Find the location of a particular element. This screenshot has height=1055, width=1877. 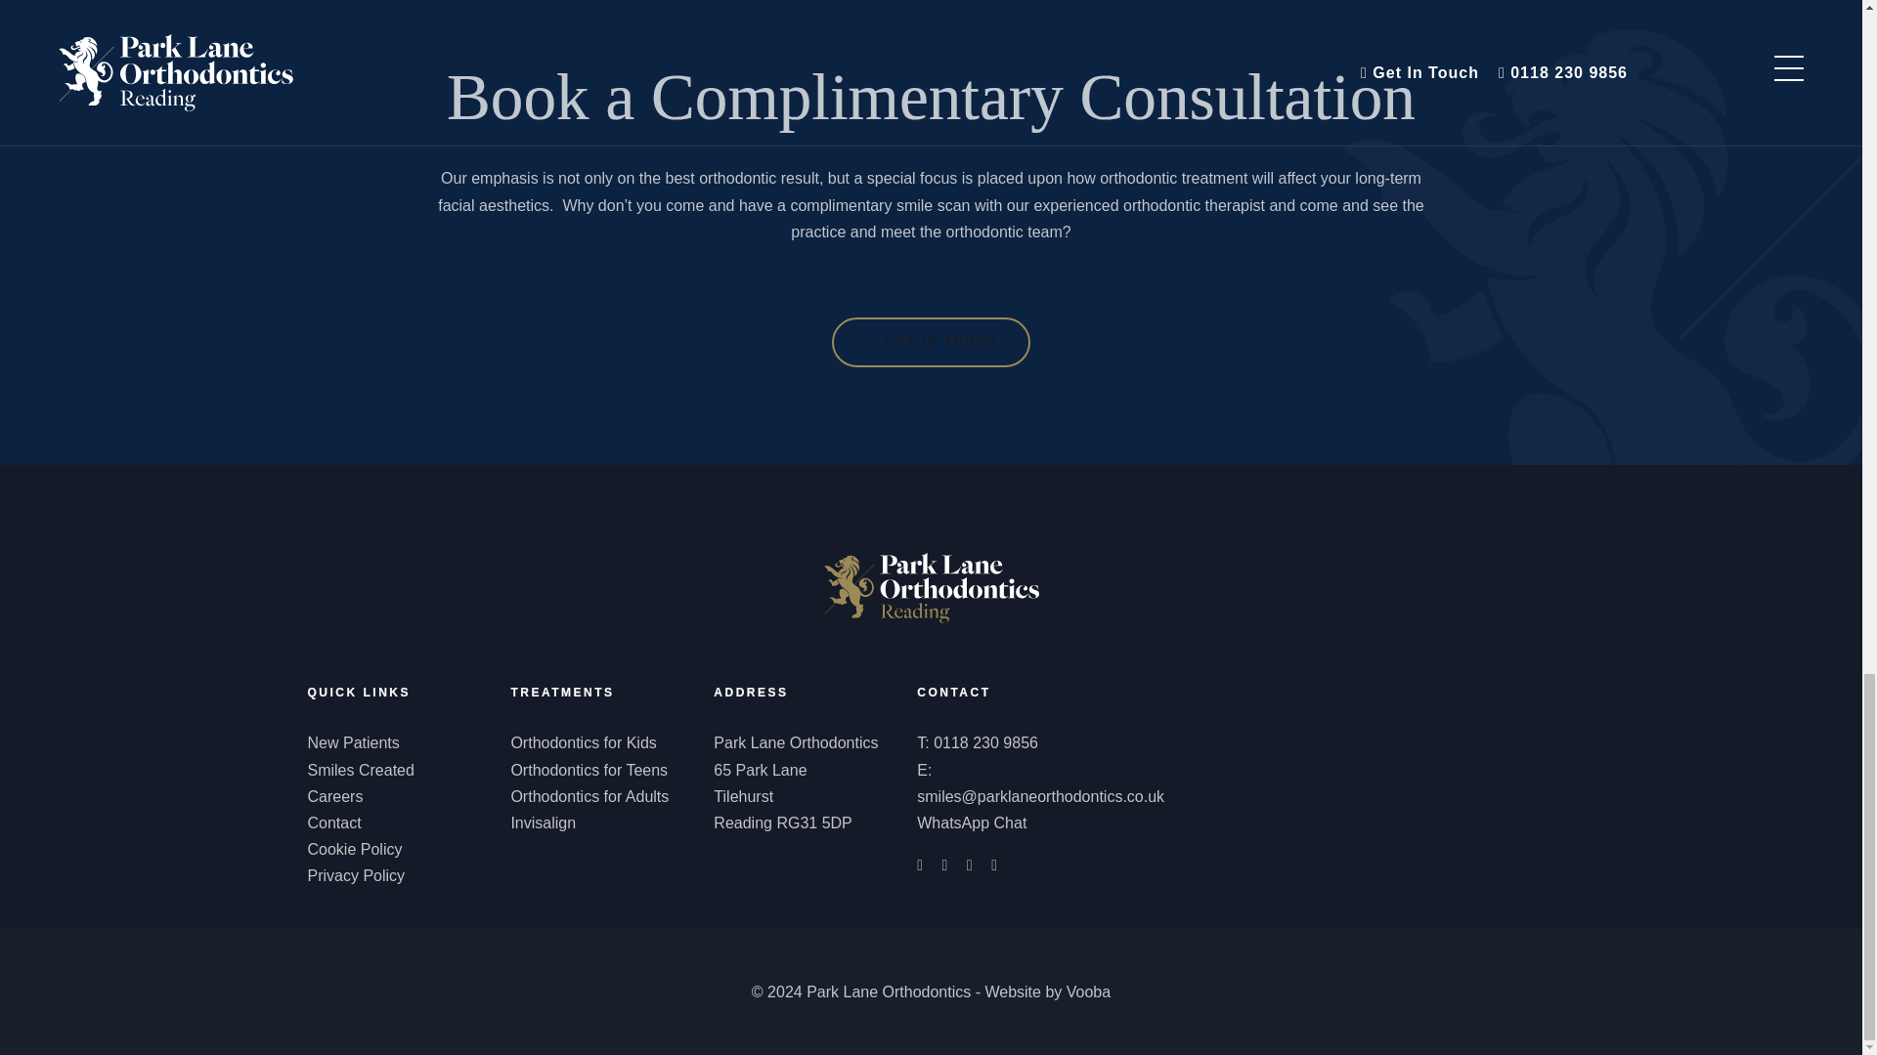

Got to blog list is located at coordinates (931, 587).